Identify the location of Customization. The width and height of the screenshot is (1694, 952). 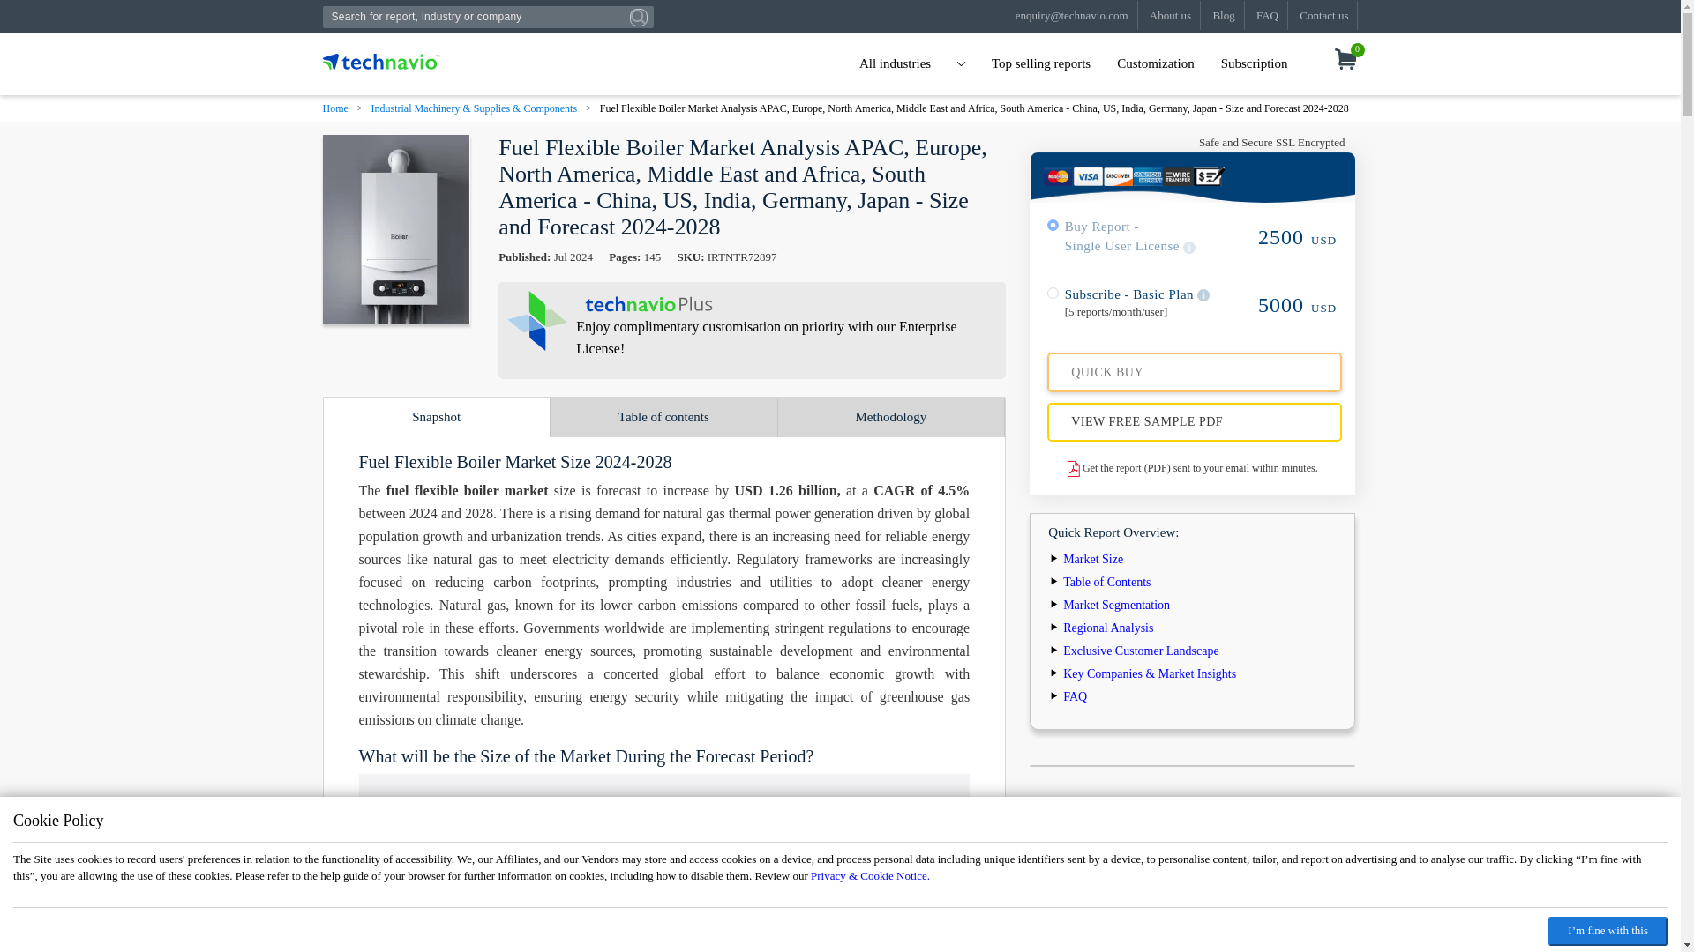
(1156, 63).